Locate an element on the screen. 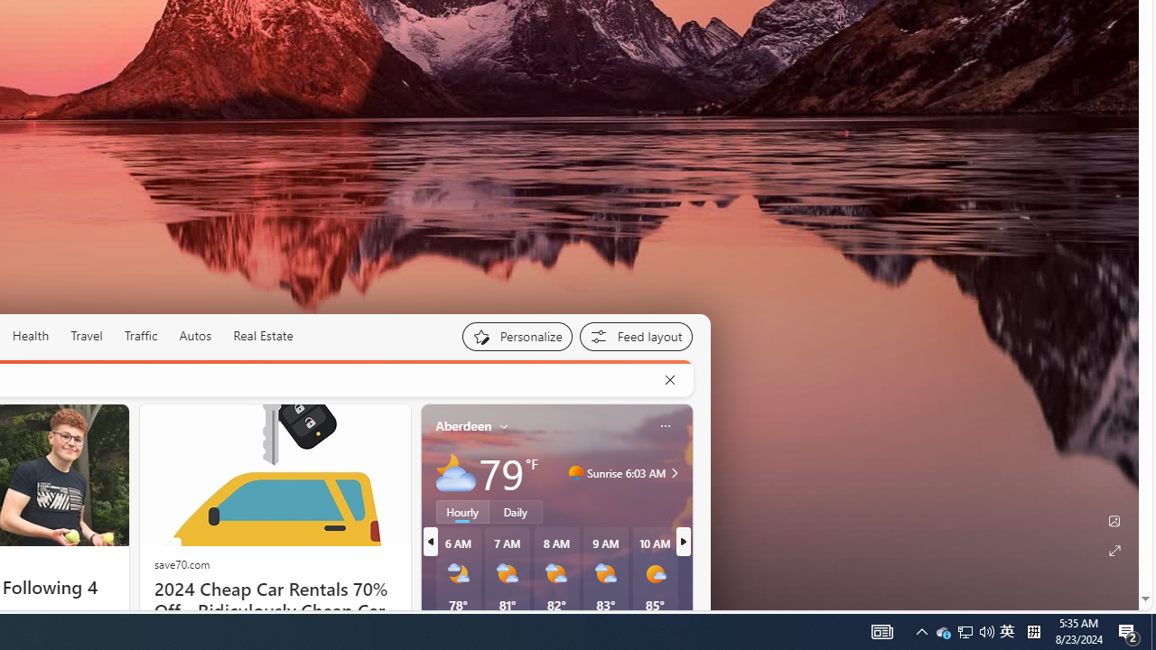  Cancel is located at coordinates (669, 380).